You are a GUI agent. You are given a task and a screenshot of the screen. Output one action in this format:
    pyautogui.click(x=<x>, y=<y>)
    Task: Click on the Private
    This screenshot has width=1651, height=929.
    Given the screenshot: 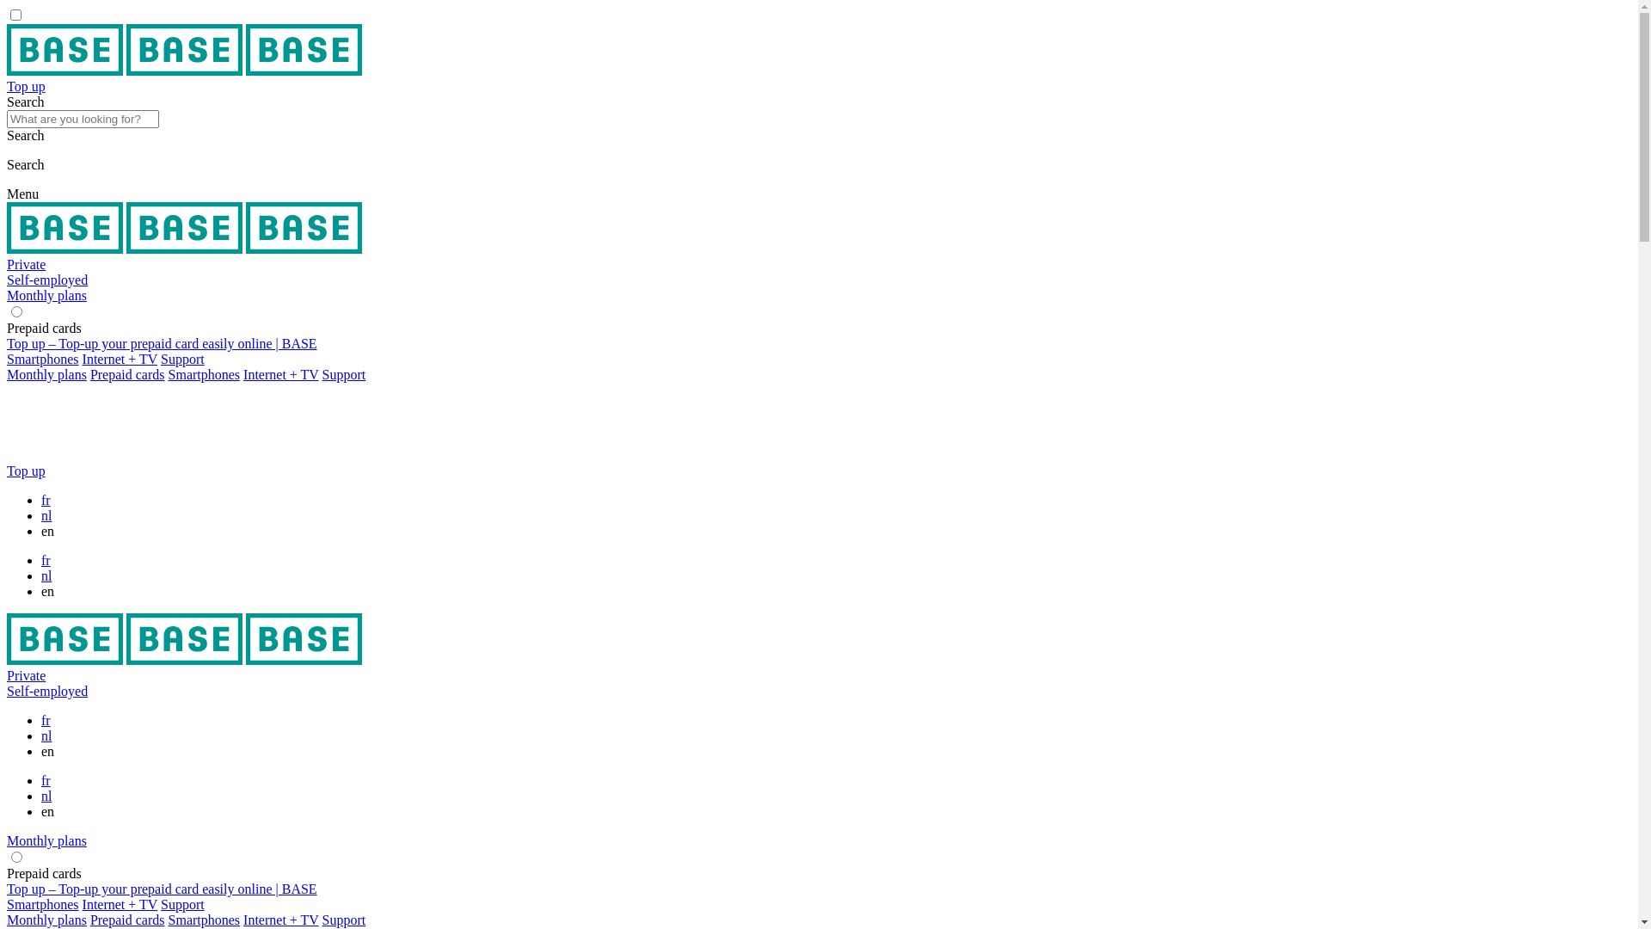 What is the action you would take?
    pyautogui.click(x=26, y=676)
    